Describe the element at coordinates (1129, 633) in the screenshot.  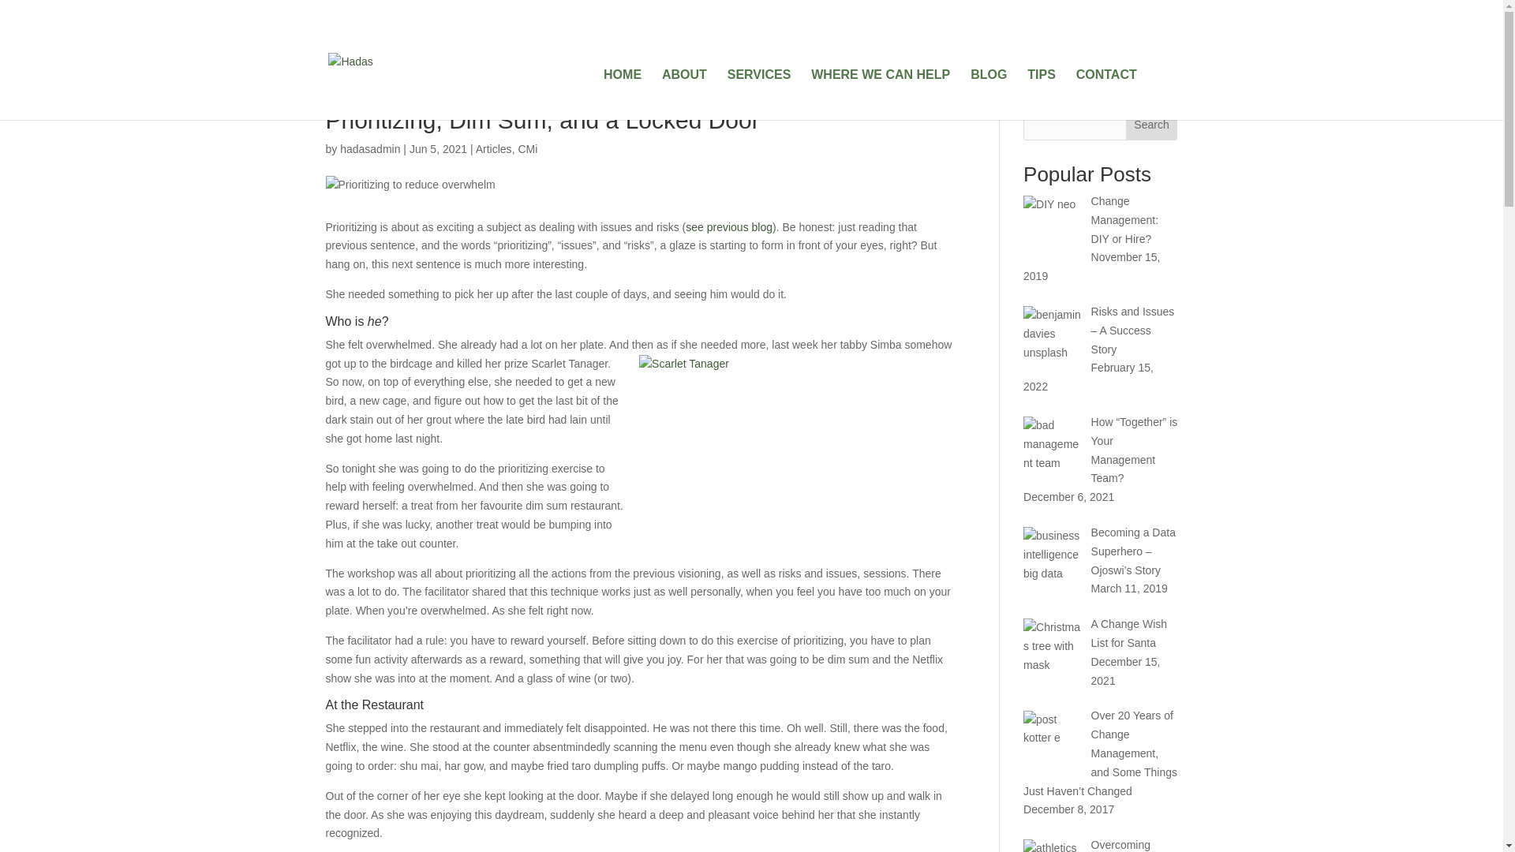
I see `A Change Wish List for Santa` at that location.